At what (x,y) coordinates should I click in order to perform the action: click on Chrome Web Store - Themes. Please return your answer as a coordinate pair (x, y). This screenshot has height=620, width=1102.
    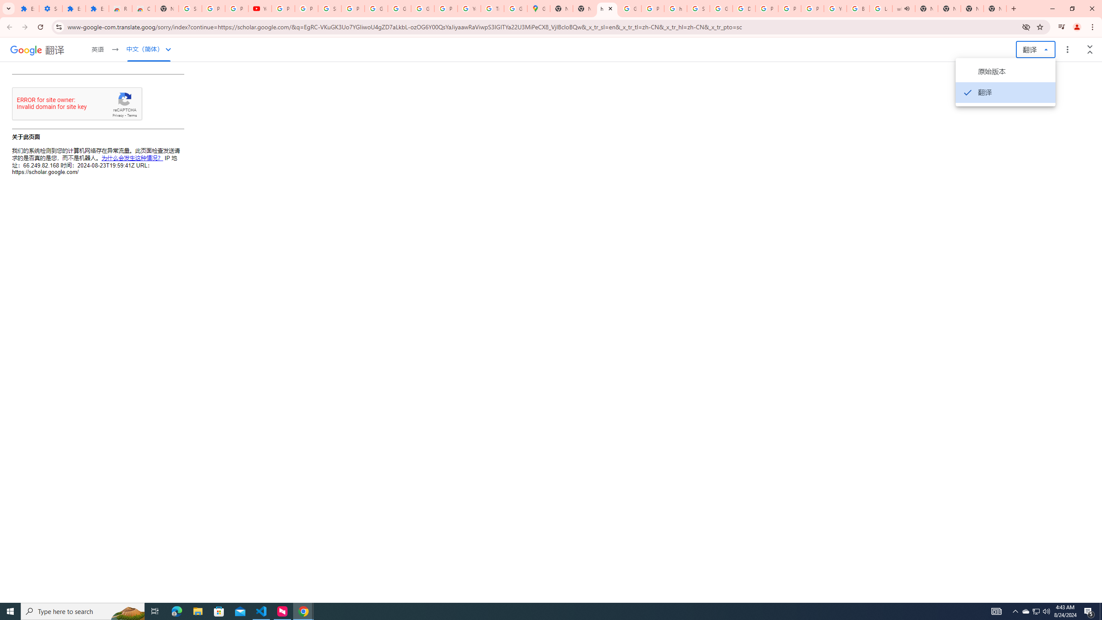
    Looking at the image, I should click on (144, 9).